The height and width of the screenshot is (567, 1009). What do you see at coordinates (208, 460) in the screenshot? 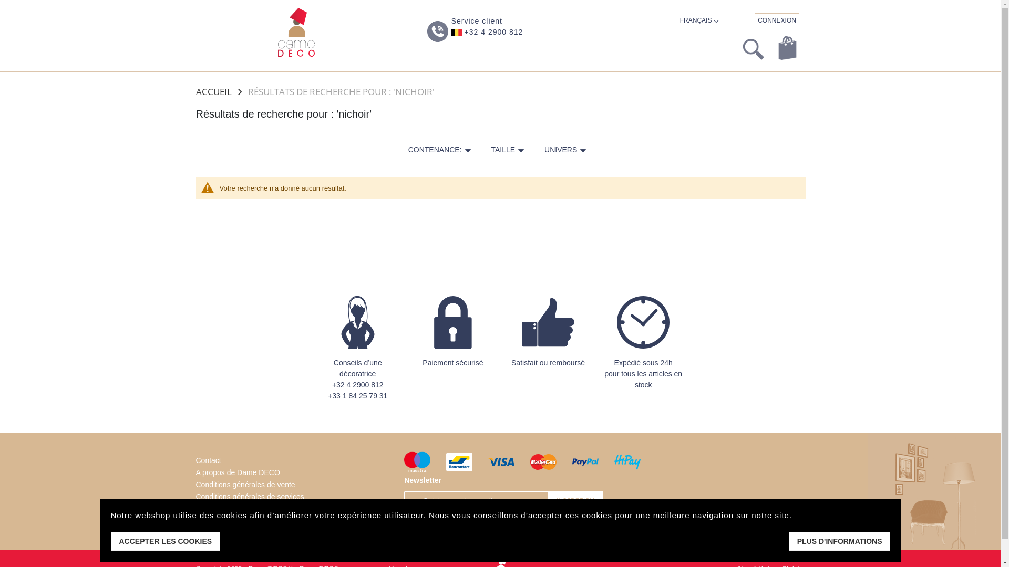
I see `Contact` at bounding box center [208, 460].